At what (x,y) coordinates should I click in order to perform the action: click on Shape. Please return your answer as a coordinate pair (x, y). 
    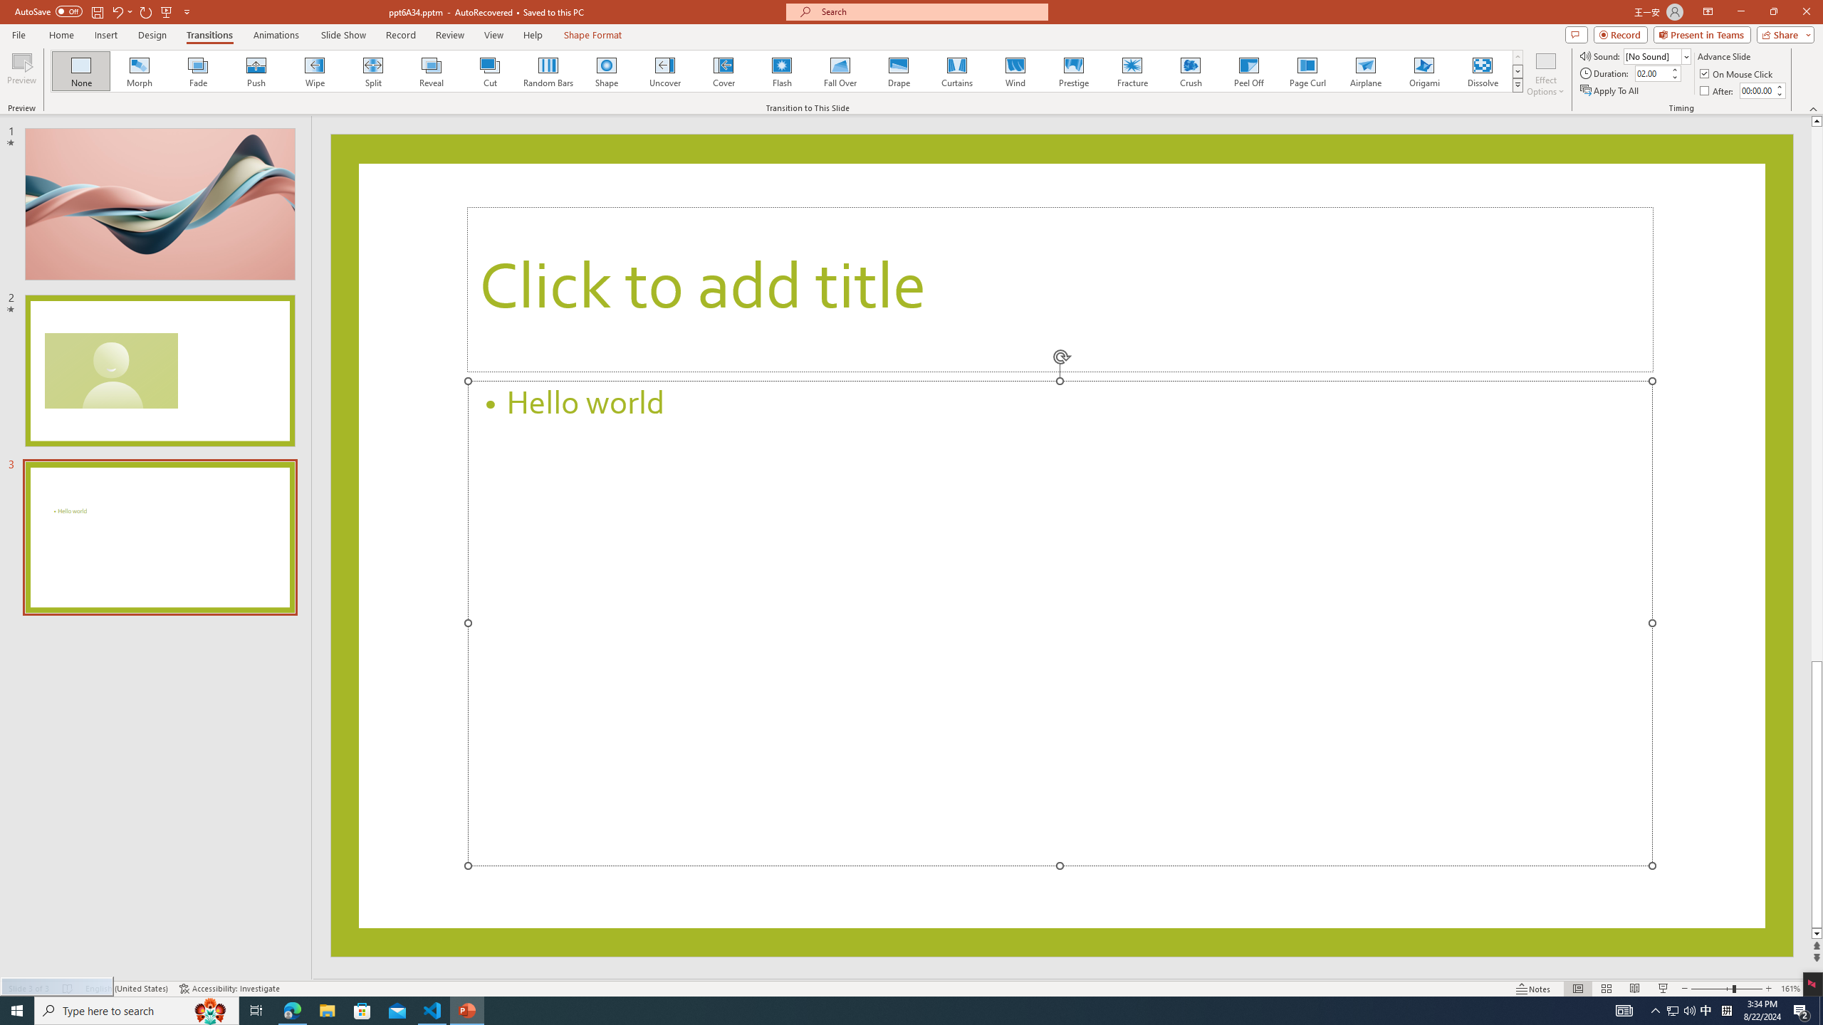
    Looking at the image, I should click on (607, 71).